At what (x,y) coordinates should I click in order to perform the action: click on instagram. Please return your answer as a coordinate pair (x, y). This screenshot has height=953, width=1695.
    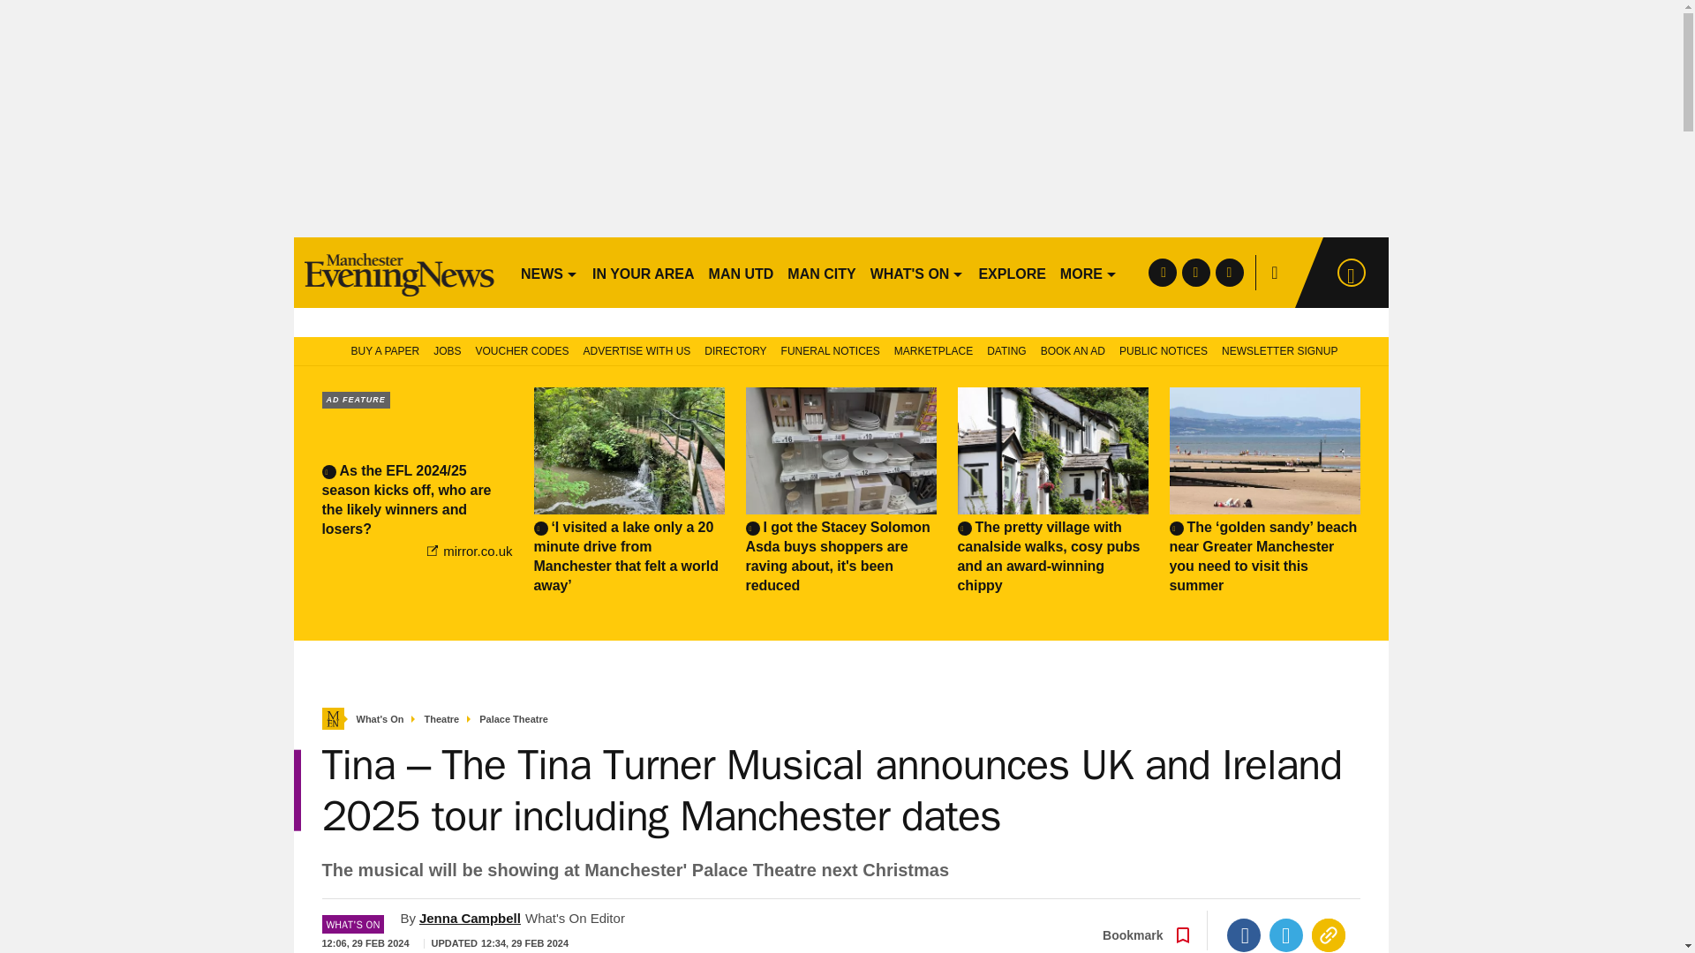
    Looking at the image, I should click on (1229, 272).